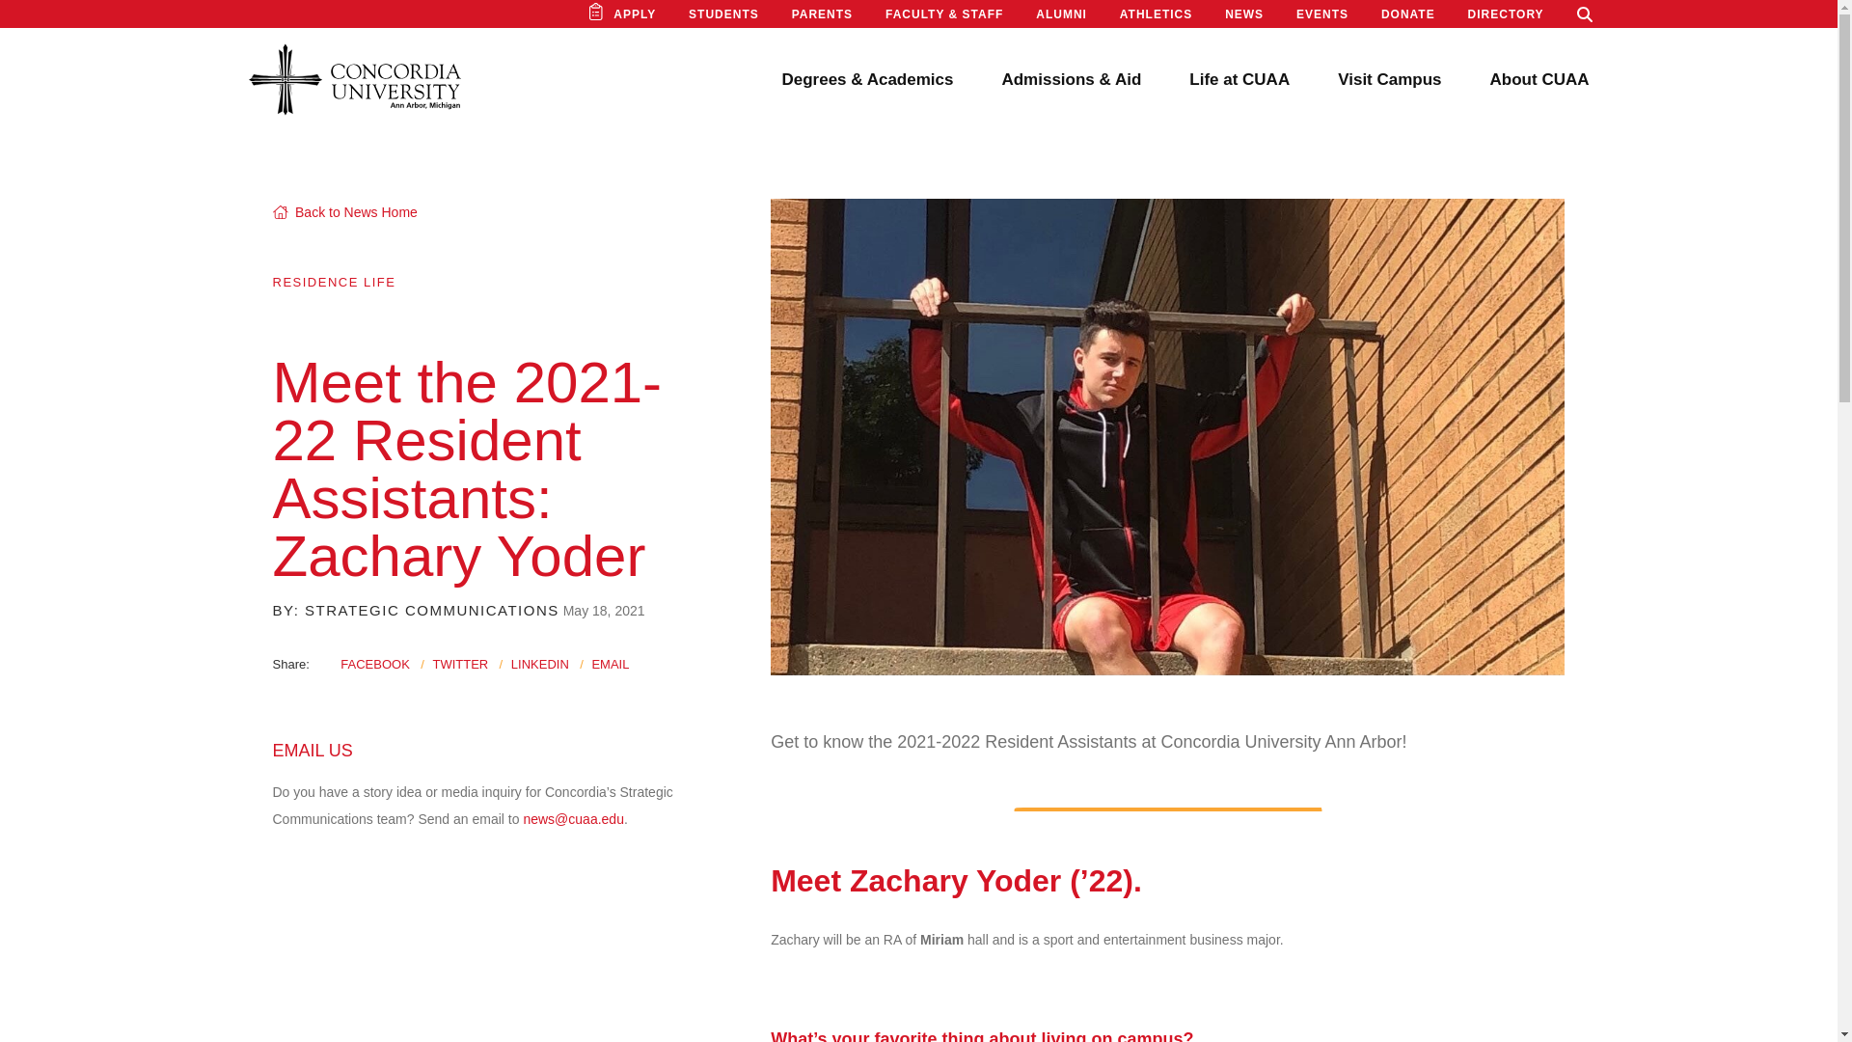  Describe the element at coordinates (374, 664) in the screenshot. I see `FACEBOOK` at that location.